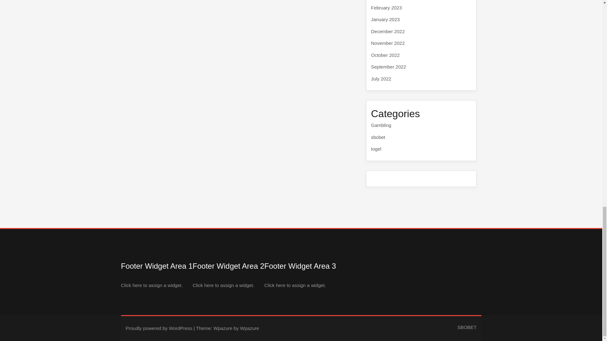 Image resolution: width=607 pixels, height=341 pixels. I want to click on October 2022, so click(385, 55).